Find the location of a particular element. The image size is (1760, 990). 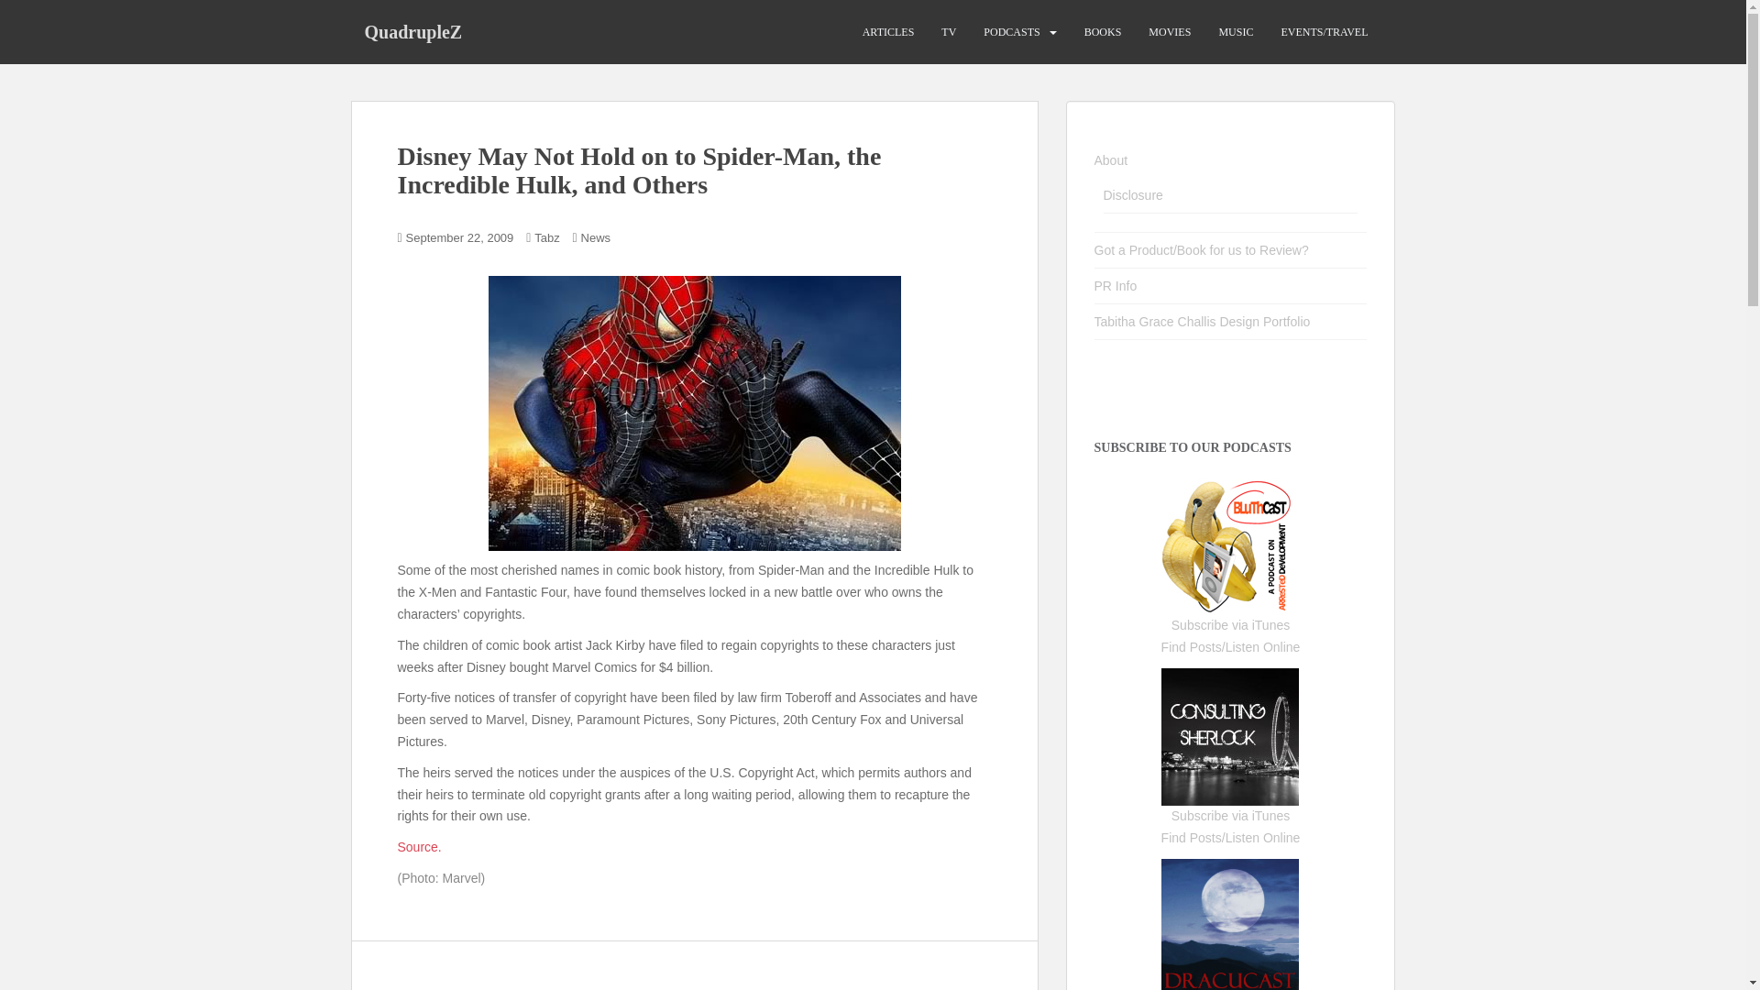

About is located at coordinates (1111, 159).